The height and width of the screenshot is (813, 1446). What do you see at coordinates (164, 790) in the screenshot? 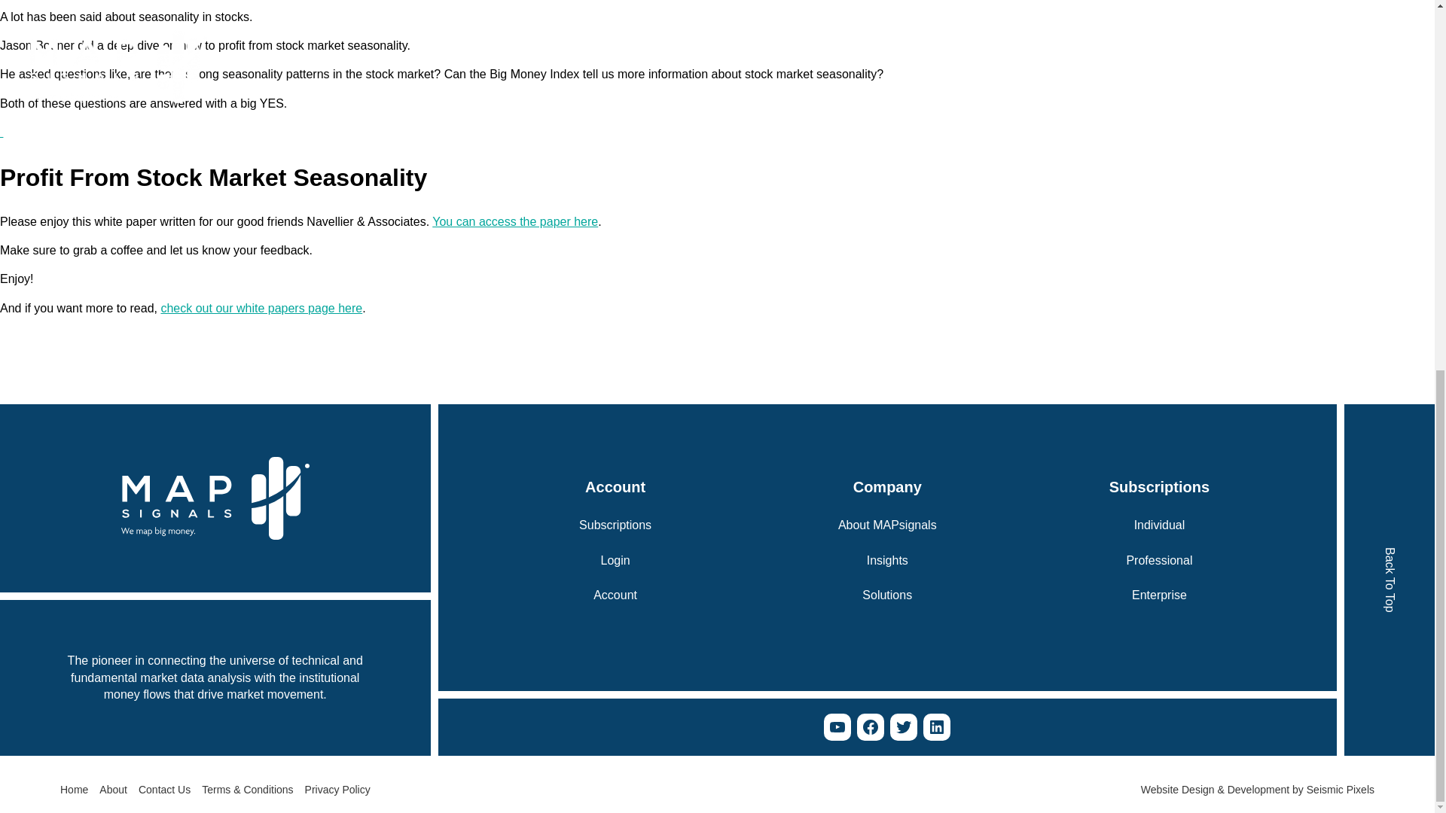
I see `Contact Us` at bounding box center [164, 790].